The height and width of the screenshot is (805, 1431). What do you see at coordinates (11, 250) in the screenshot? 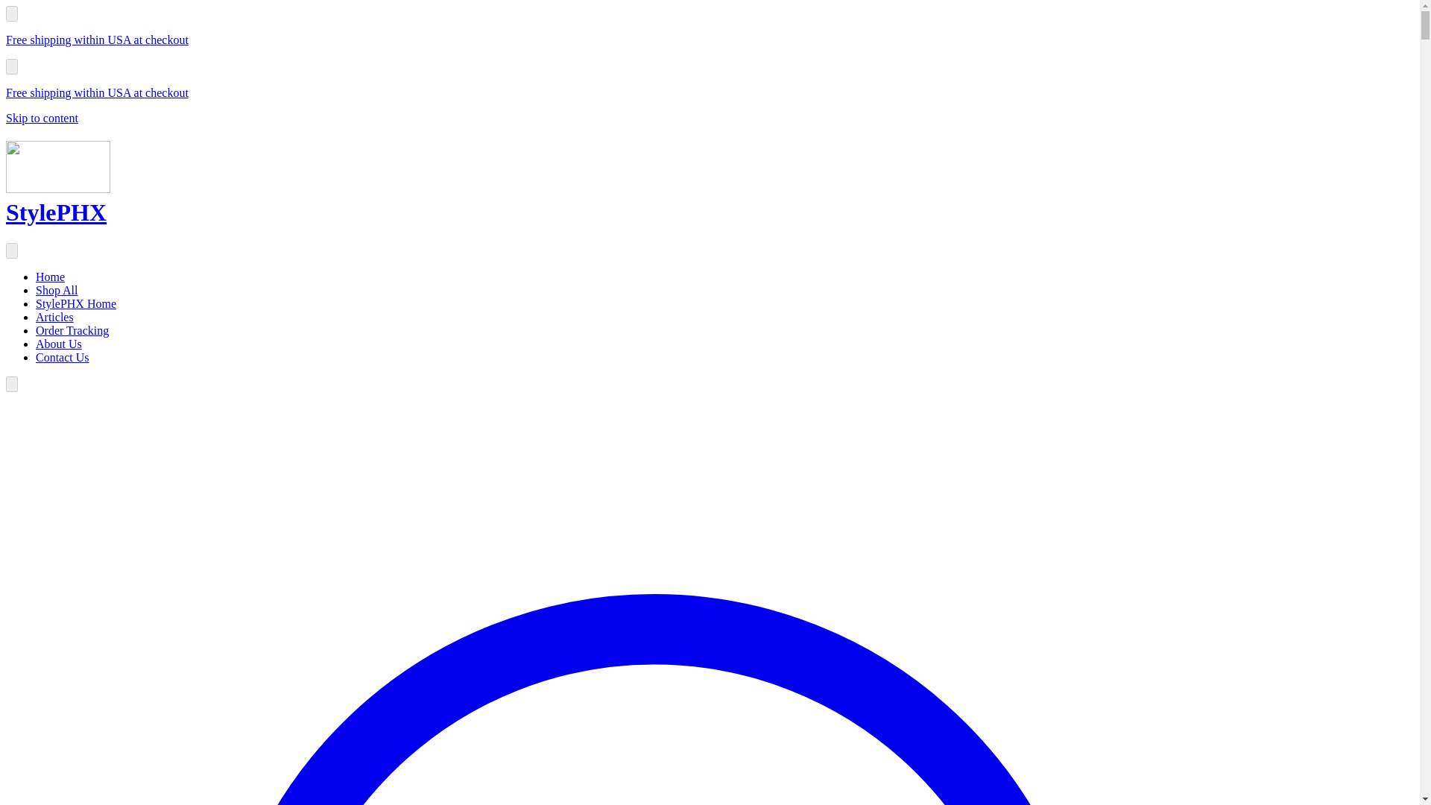
I see `Previous` at bounding box center [11, 250].